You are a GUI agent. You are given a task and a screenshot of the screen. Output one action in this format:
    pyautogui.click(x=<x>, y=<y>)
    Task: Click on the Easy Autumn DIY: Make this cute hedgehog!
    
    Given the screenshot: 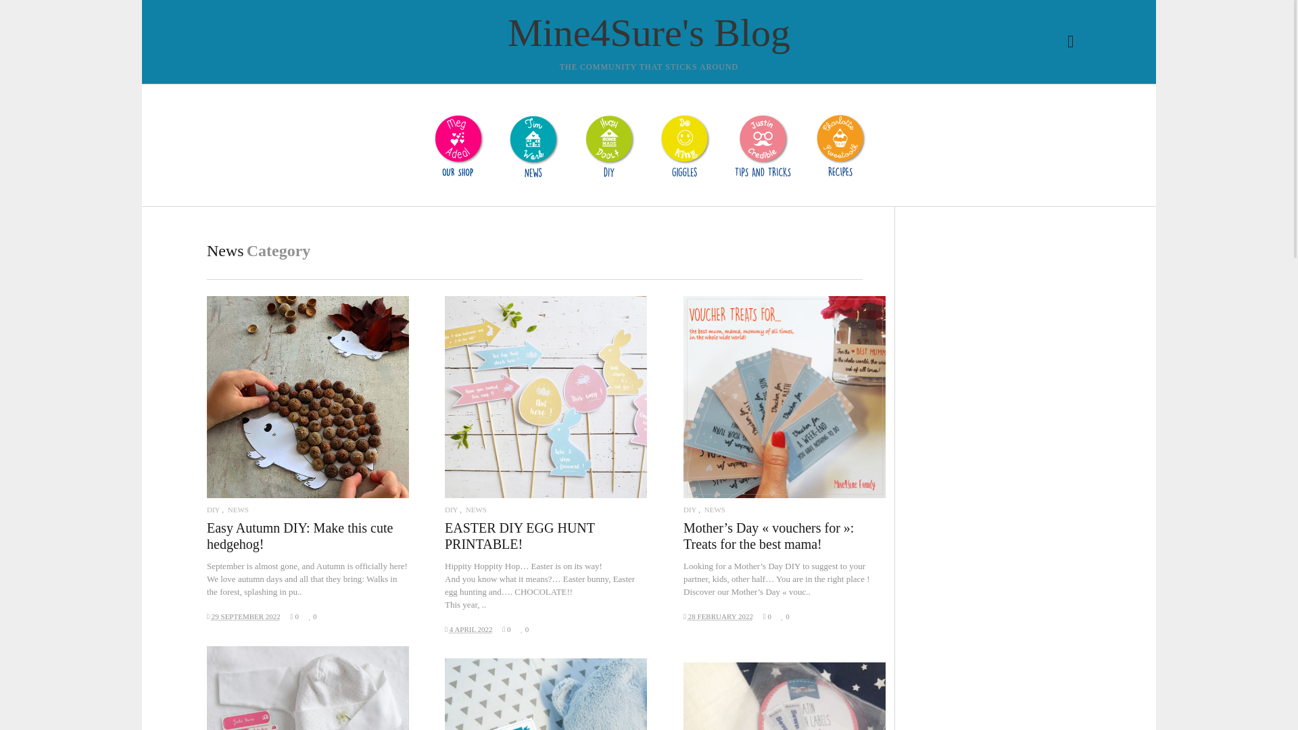 What is the action you would take?
    pyautogui.click(x=307, y=397)
    